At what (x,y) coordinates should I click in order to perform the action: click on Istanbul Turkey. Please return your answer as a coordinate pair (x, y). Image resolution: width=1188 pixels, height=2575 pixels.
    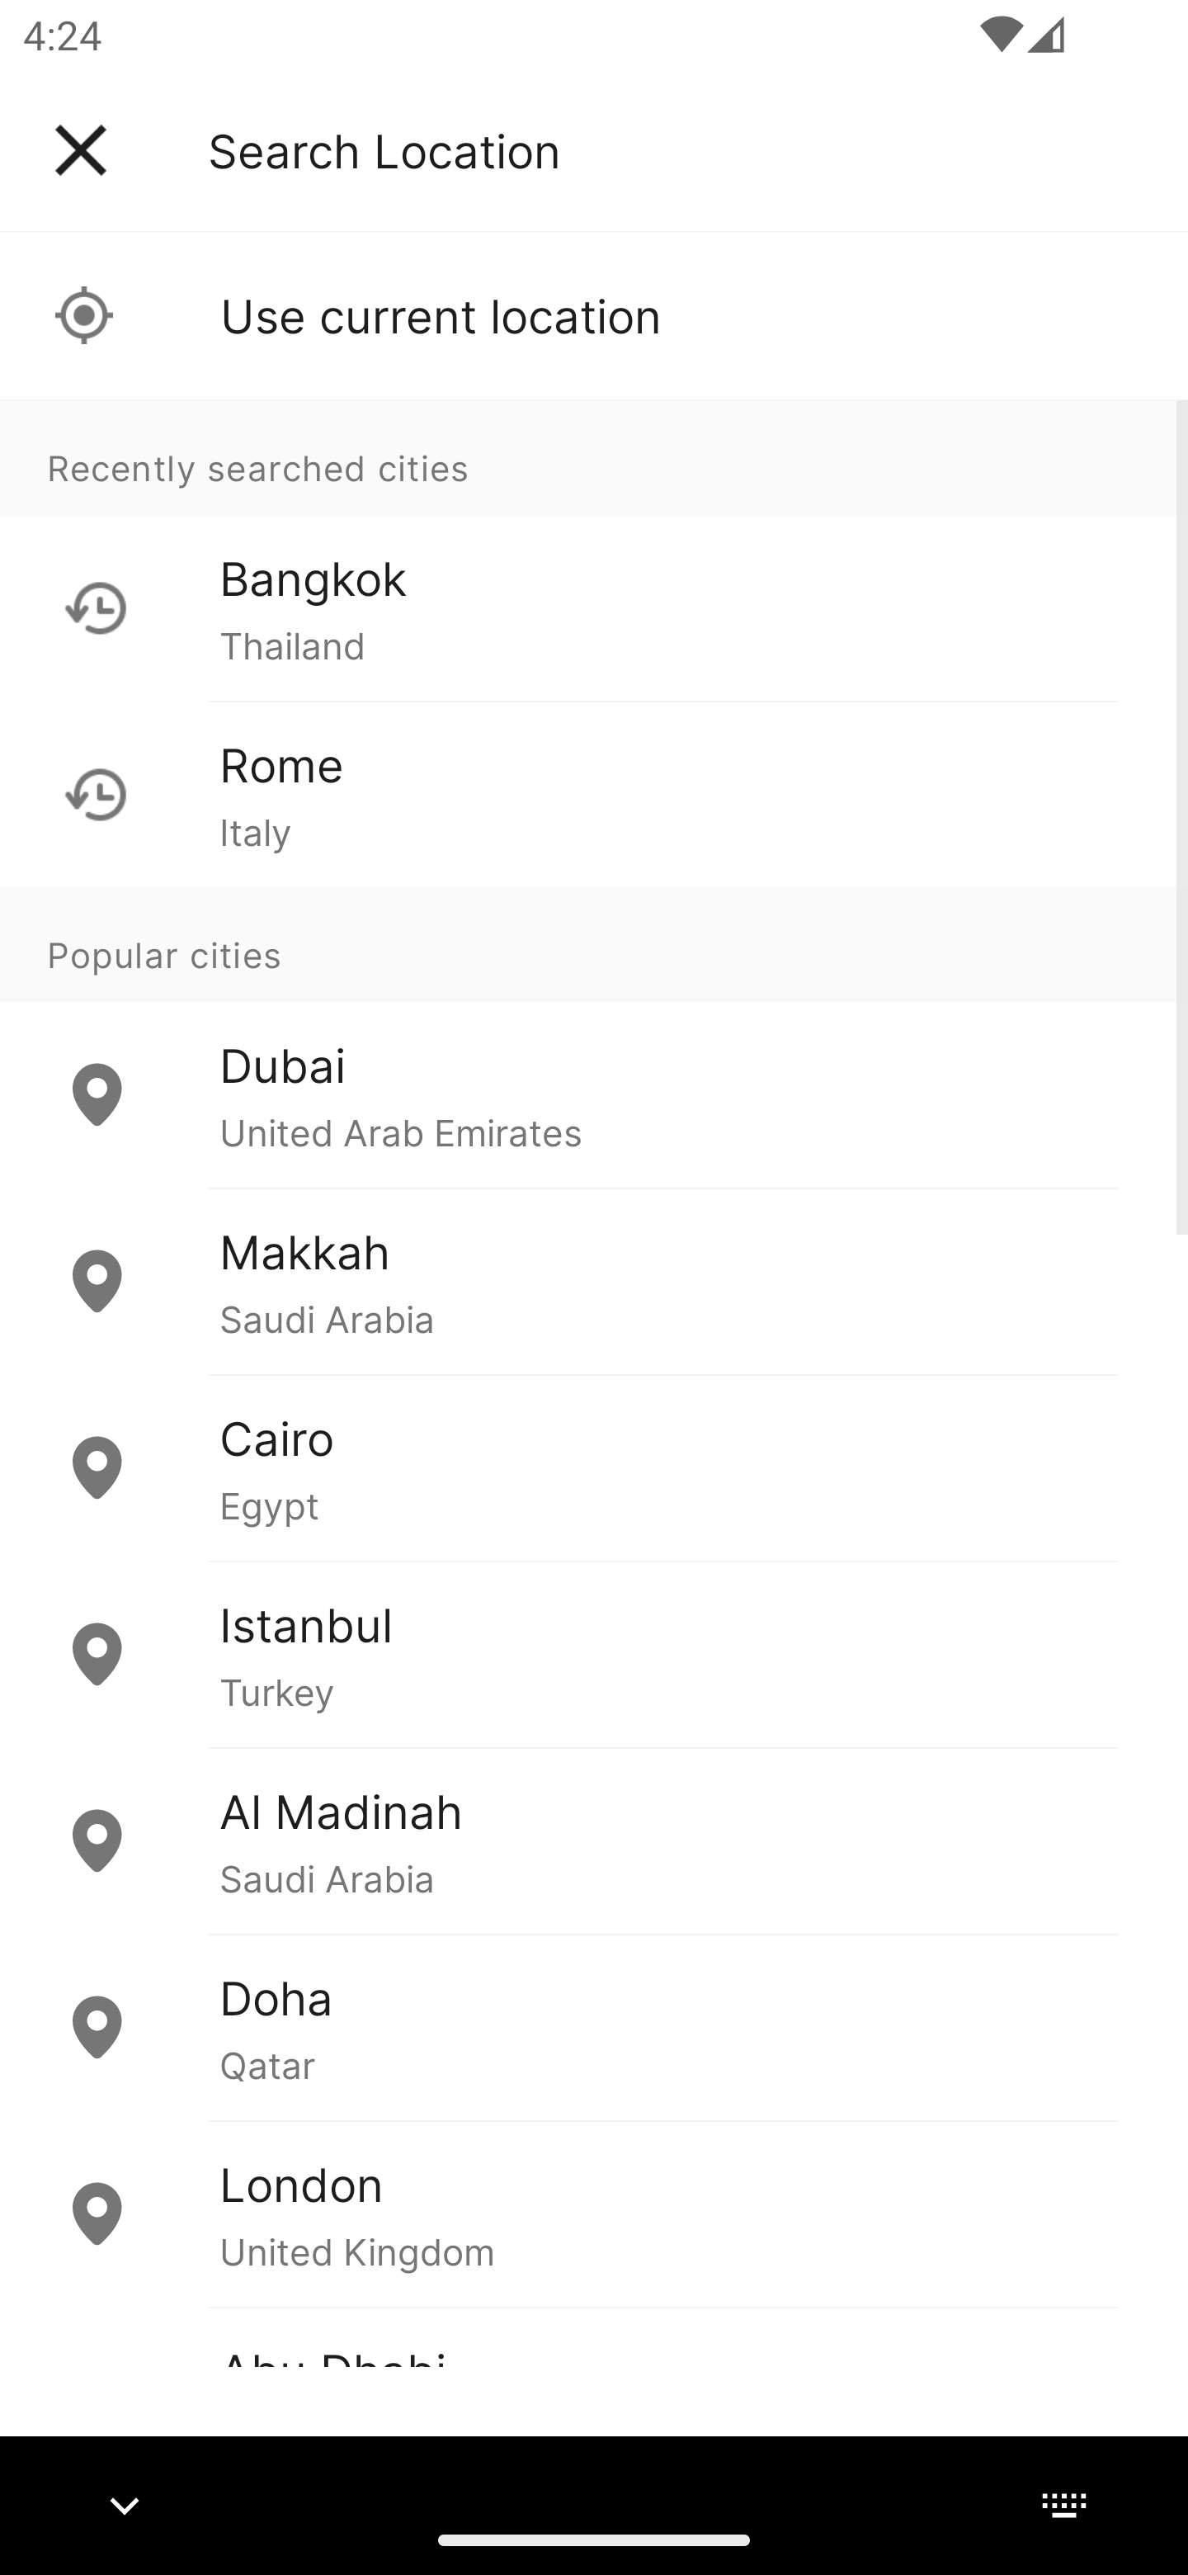
    Looking at the image, I should click on (594, 1654).